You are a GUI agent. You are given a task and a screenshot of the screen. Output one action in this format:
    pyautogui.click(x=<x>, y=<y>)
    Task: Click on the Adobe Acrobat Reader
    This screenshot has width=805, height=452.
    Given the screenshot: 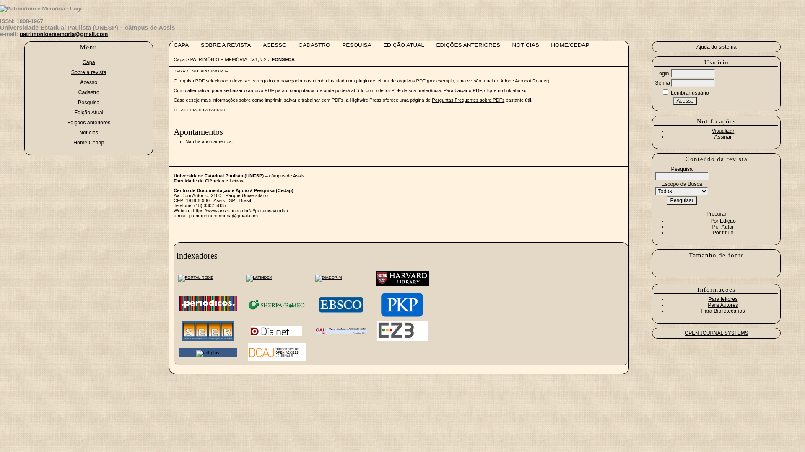 What is the action you would take?
    pyautogui.click(x=524, y=80)
    